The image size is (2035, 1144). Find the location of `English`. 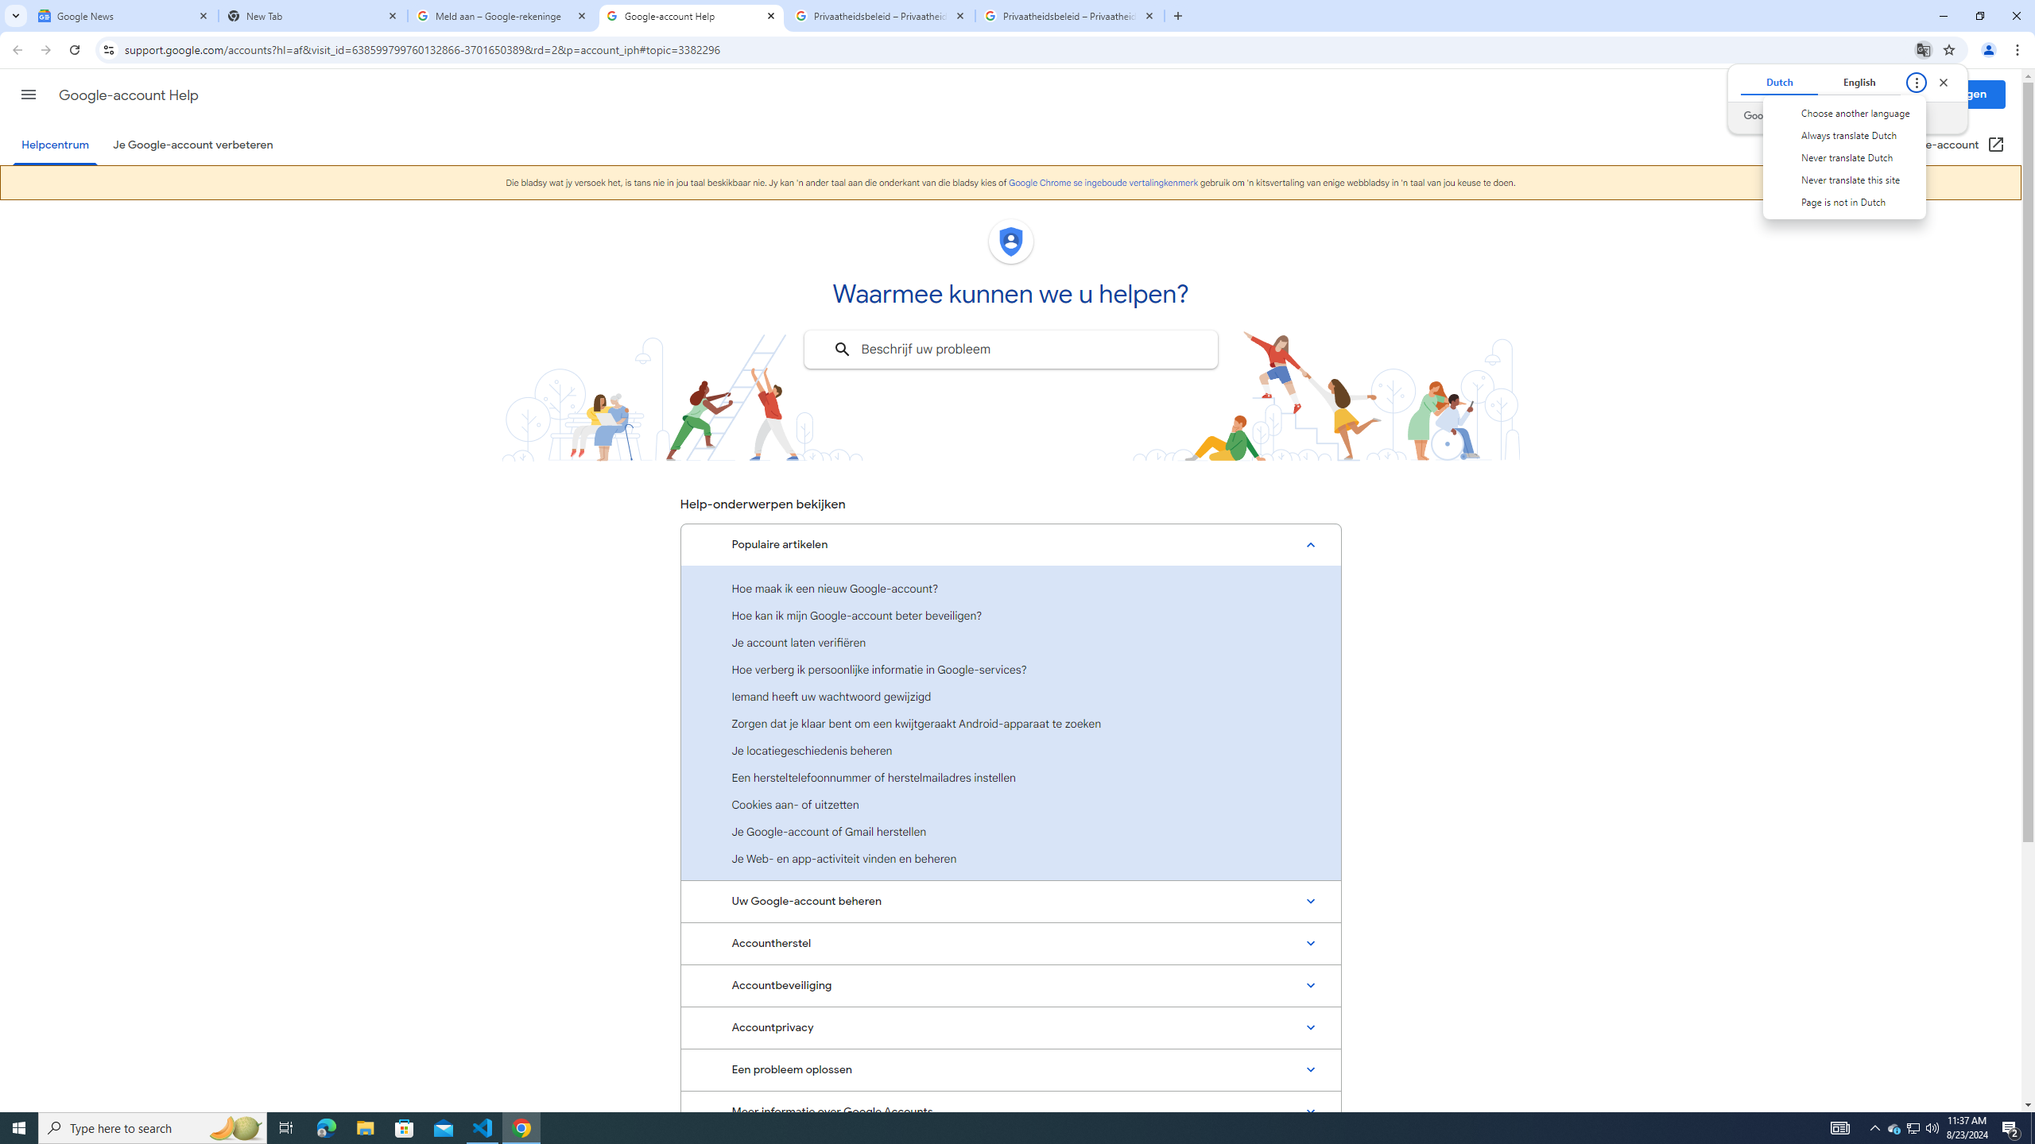

English is located at coordinates (1859, 82).